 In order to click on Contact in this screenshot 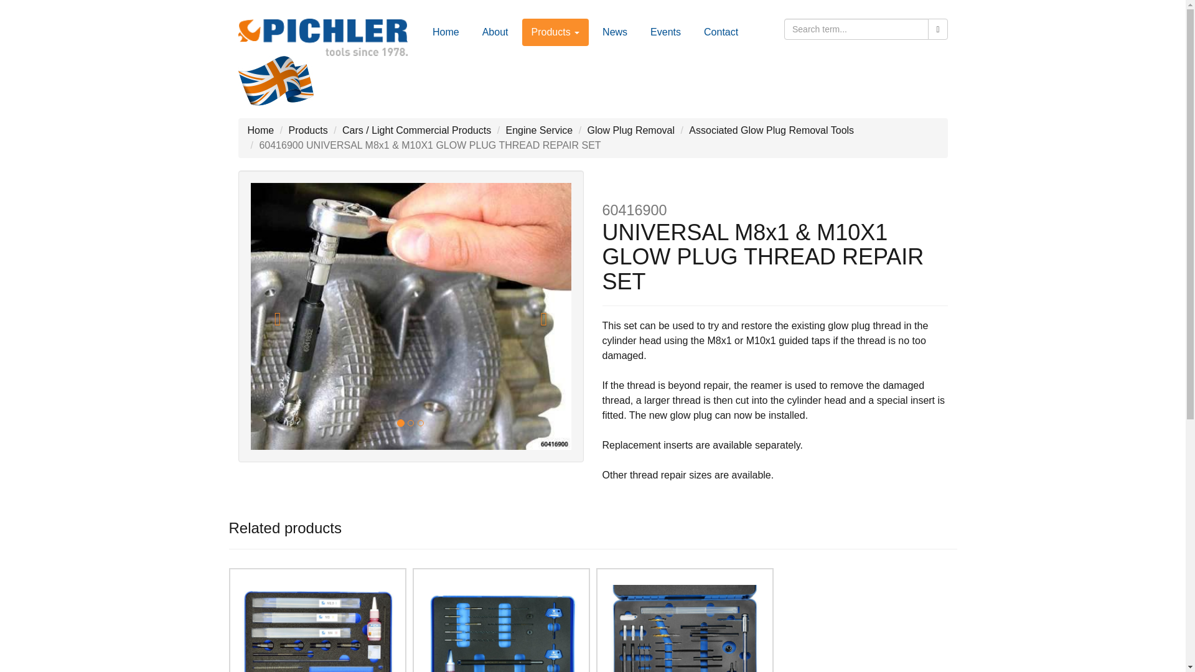, I will do `click(721, 32)`.